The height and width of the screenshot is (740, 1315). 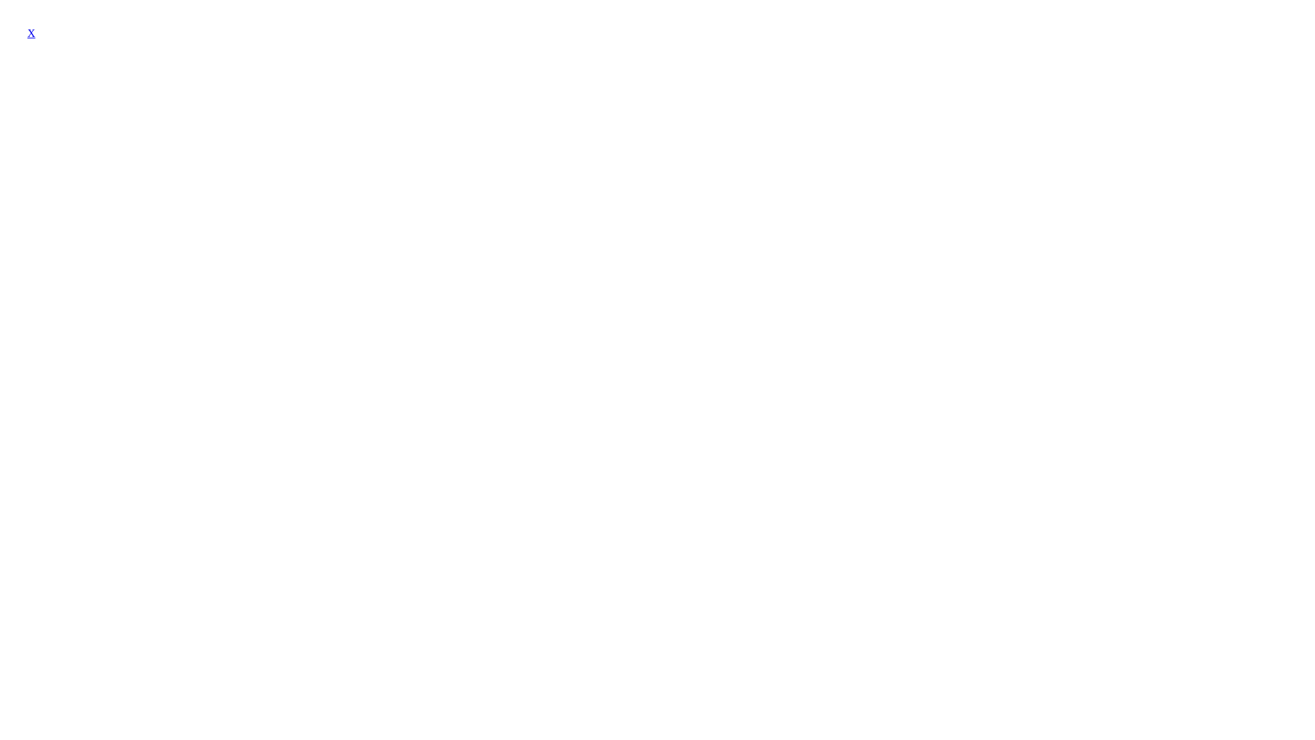 I want to click on Help, so click(x=71, y=277).